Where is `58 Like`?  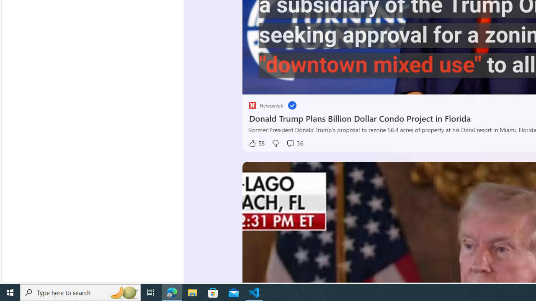
58 Like is located at coordinates (256, 143).